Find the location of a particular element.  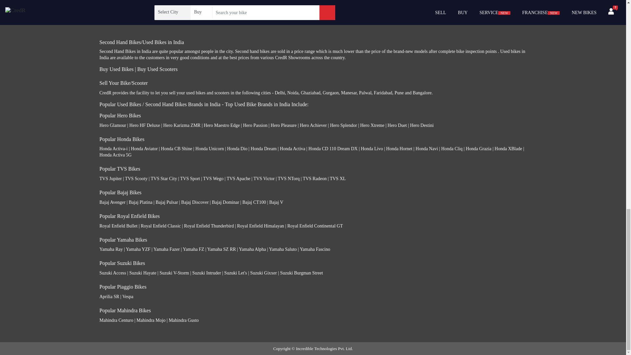

Hero Pleasure is located at coordinates (283, 125).